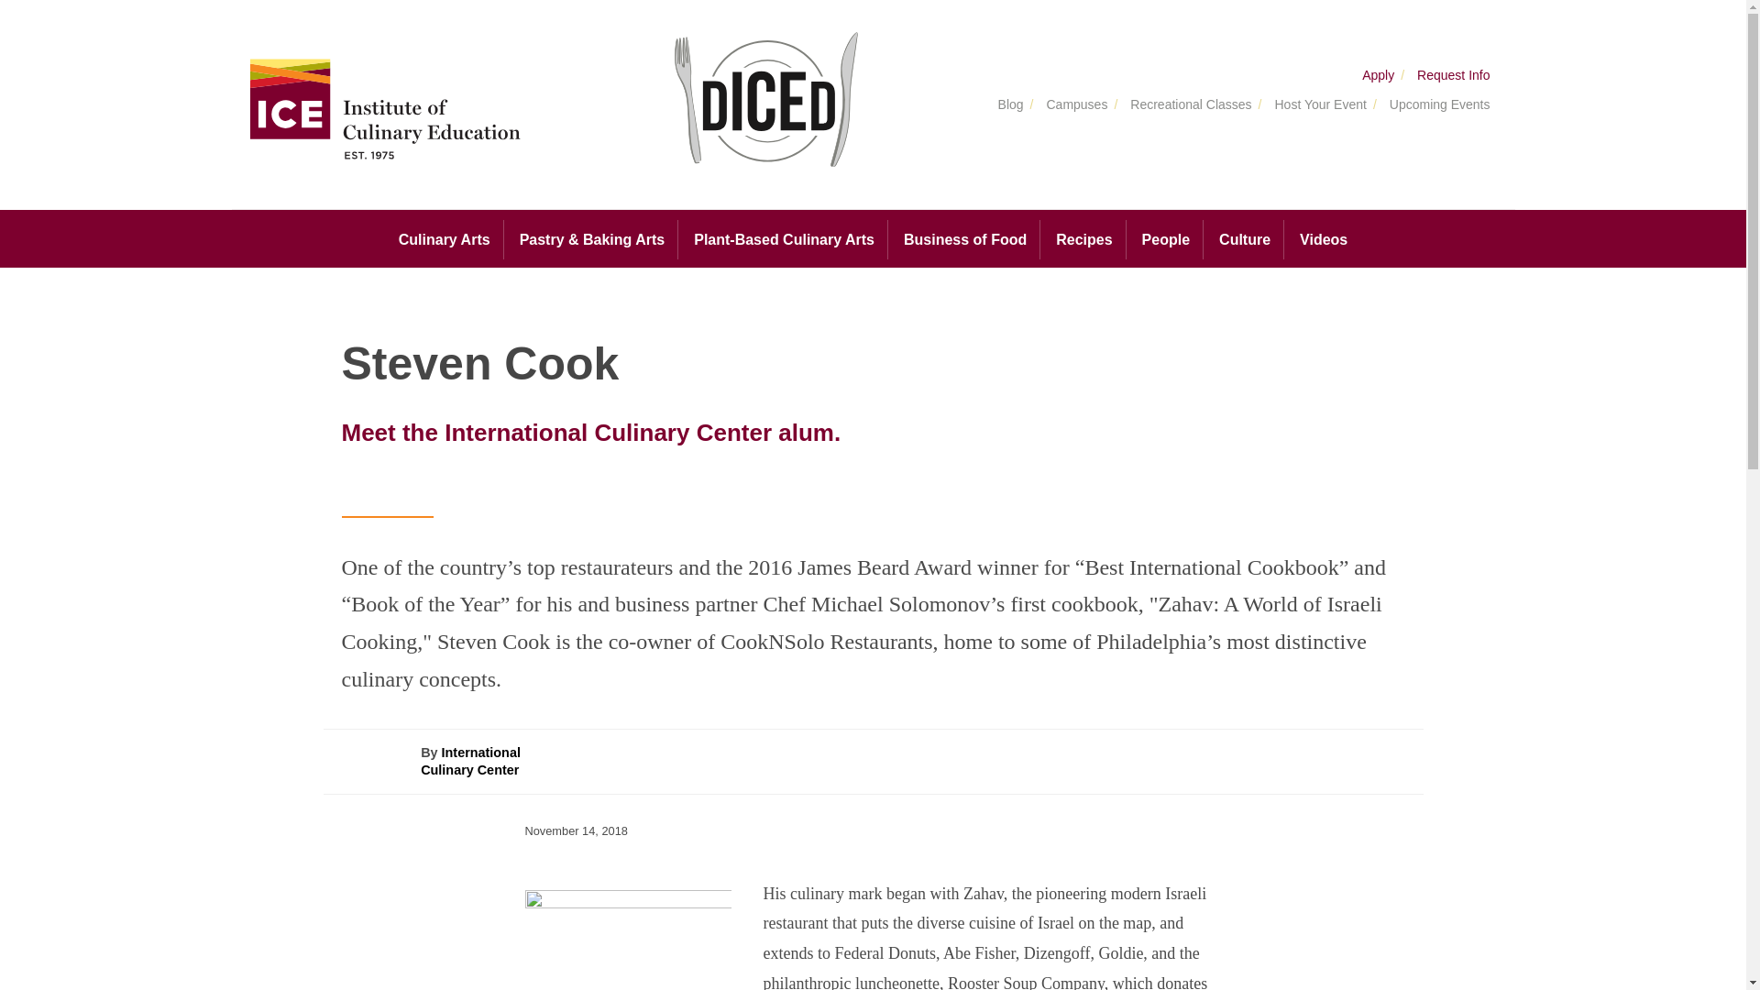  Describe the element at coordinates (1166, 239) in the screenshot. I see `People` at that location.